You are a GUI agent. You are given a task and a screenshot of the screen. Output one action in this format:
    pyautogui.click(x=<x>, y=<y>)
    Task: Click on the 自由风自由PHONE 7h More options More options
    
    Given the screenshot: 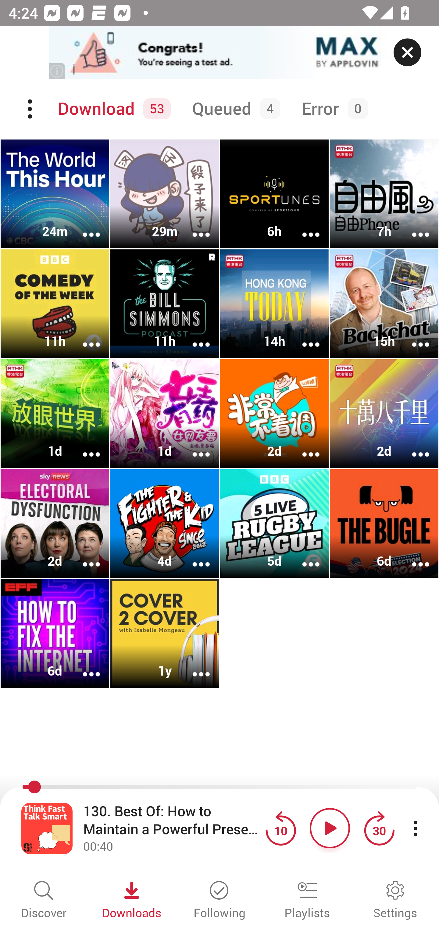 What is the action you would take?
    pyautogui.click(x=384, y=194)
    